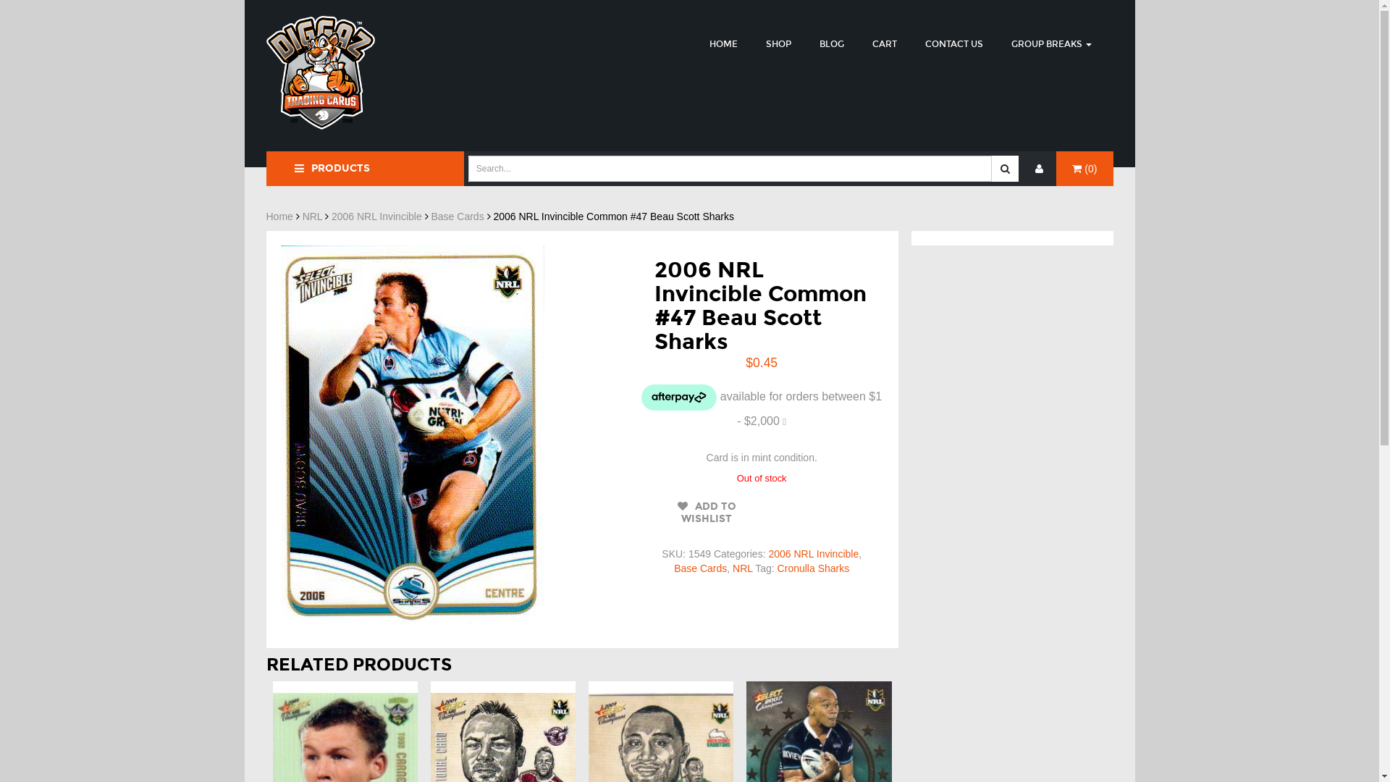  I want to click on HOME, so click(724, 43).